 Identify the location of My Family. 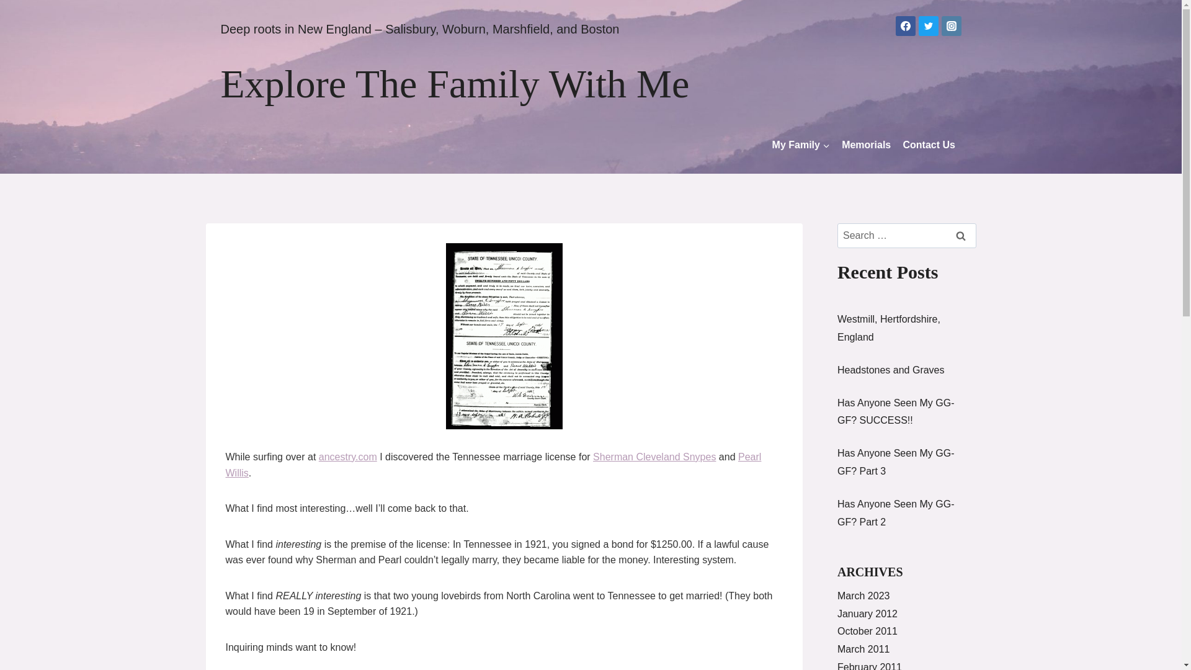
(800, 144).